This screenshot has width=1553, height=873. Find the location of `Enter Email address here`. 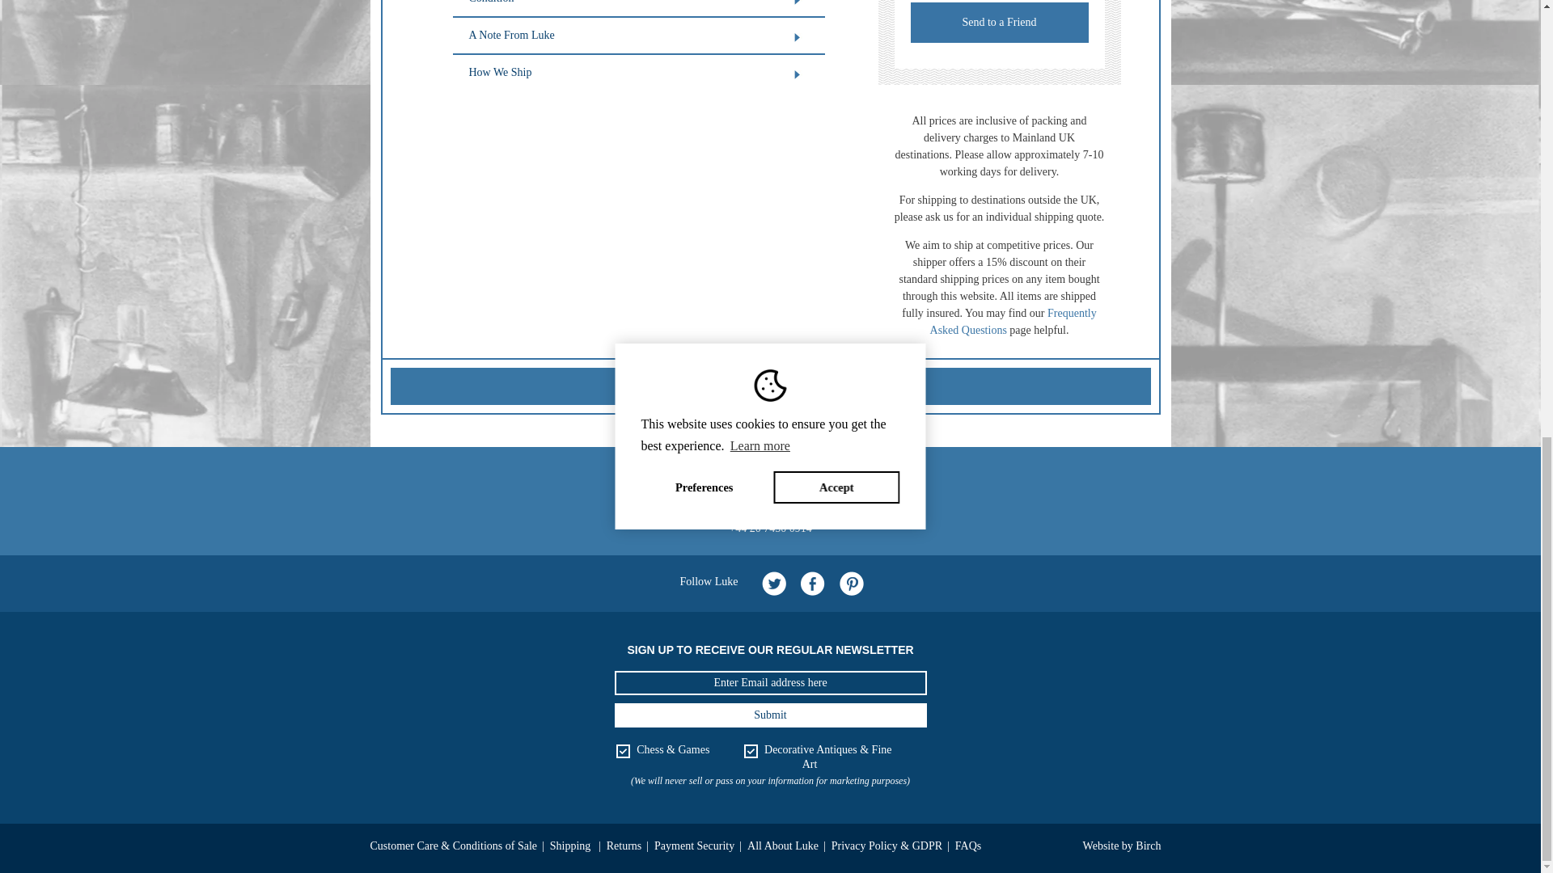

Enter Email address here is located at coordinates (771, 682).